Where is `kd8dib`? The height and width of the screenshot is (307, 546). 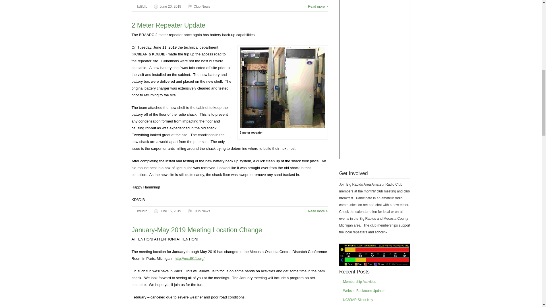
kd8dib is located at coordinates (142, 211).